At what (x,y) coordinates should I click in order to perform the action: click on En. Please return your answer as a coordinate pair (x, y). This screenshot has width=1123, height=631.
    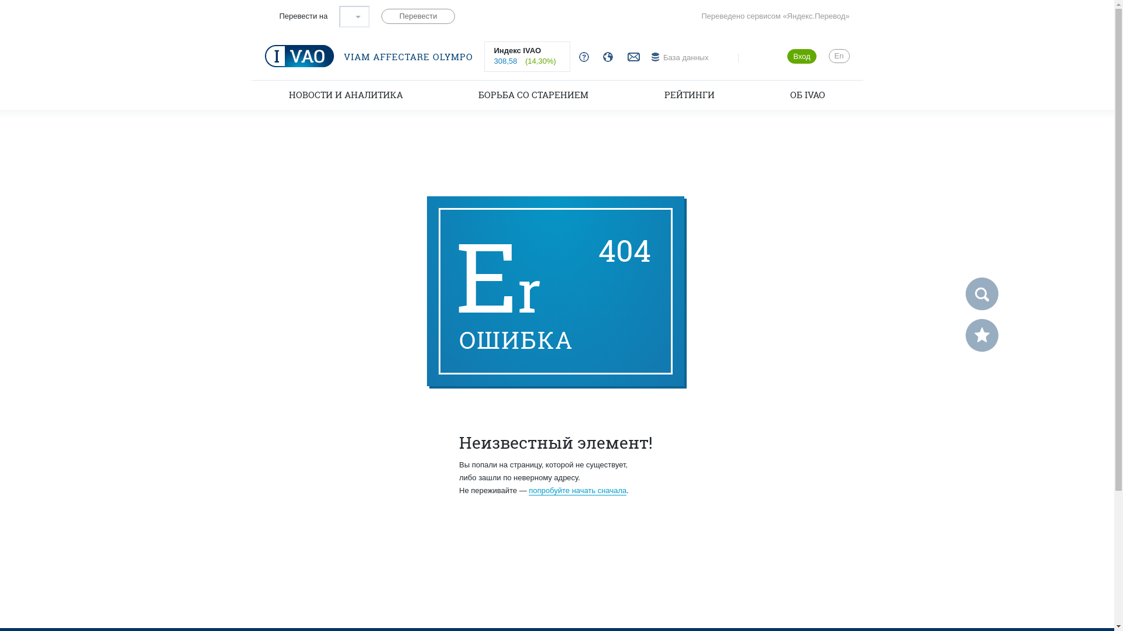
    Looking at the image, I should click on (839, 56).